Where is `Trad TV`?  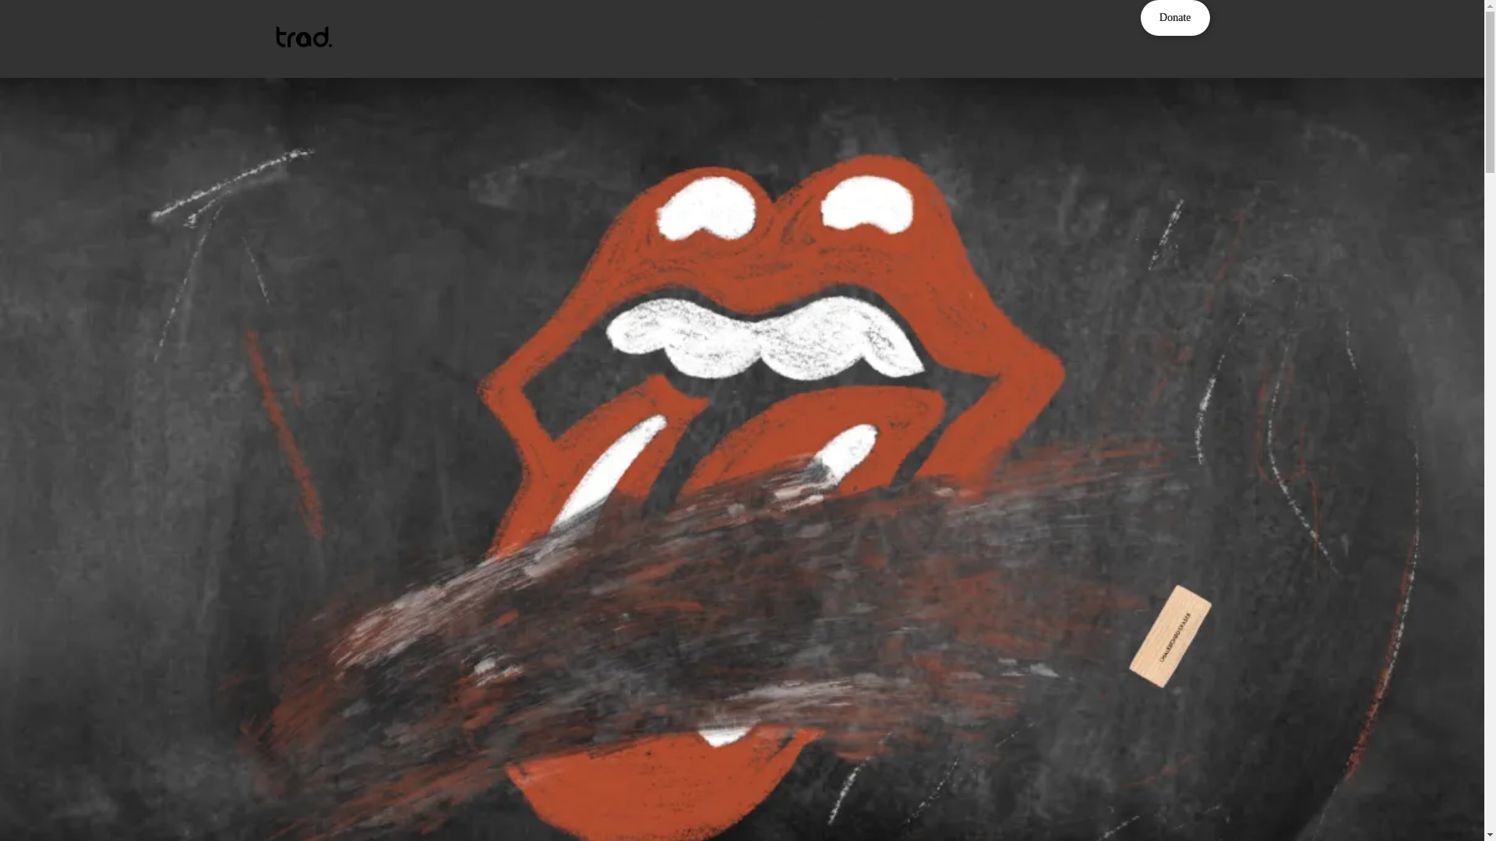
Trad TV is located at coordinates (1063, 18).